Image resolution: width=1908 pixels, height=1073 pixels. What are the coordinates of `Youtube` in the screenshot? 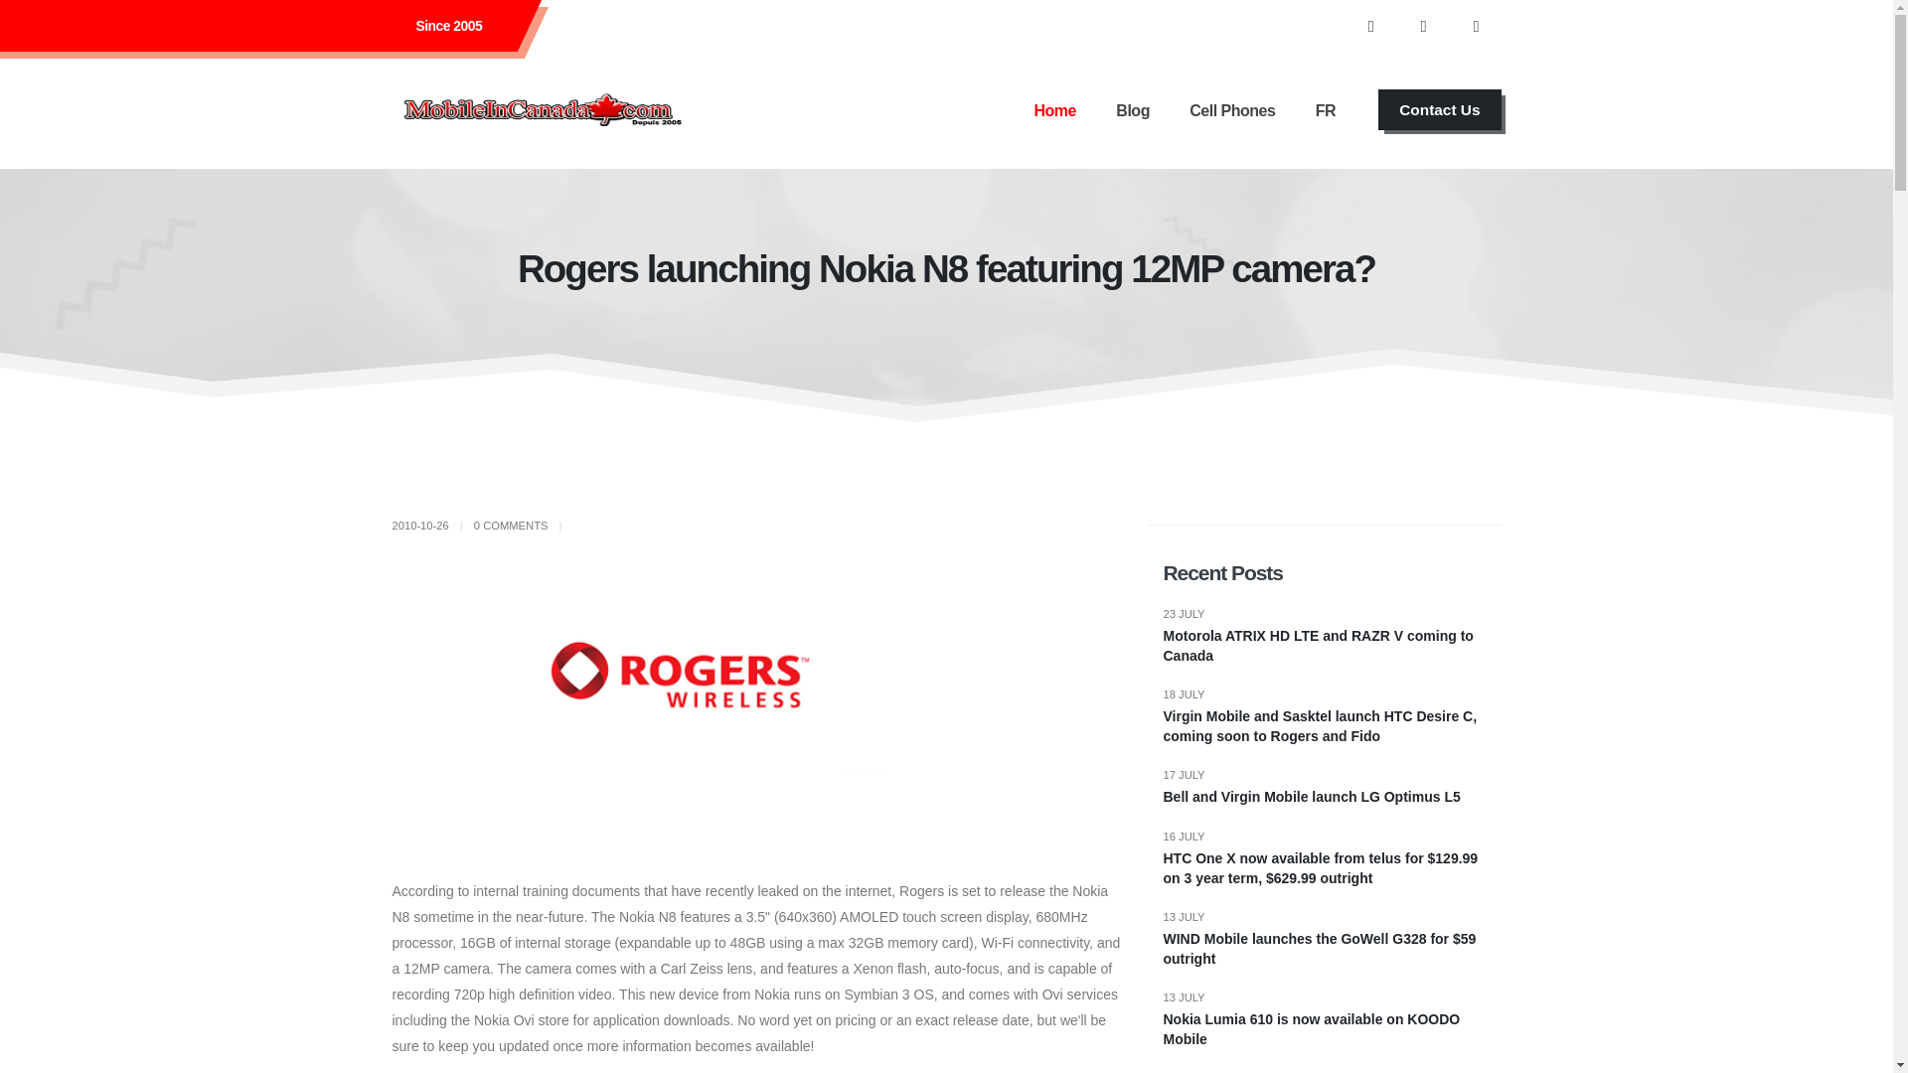 It's located at (1370, 26).